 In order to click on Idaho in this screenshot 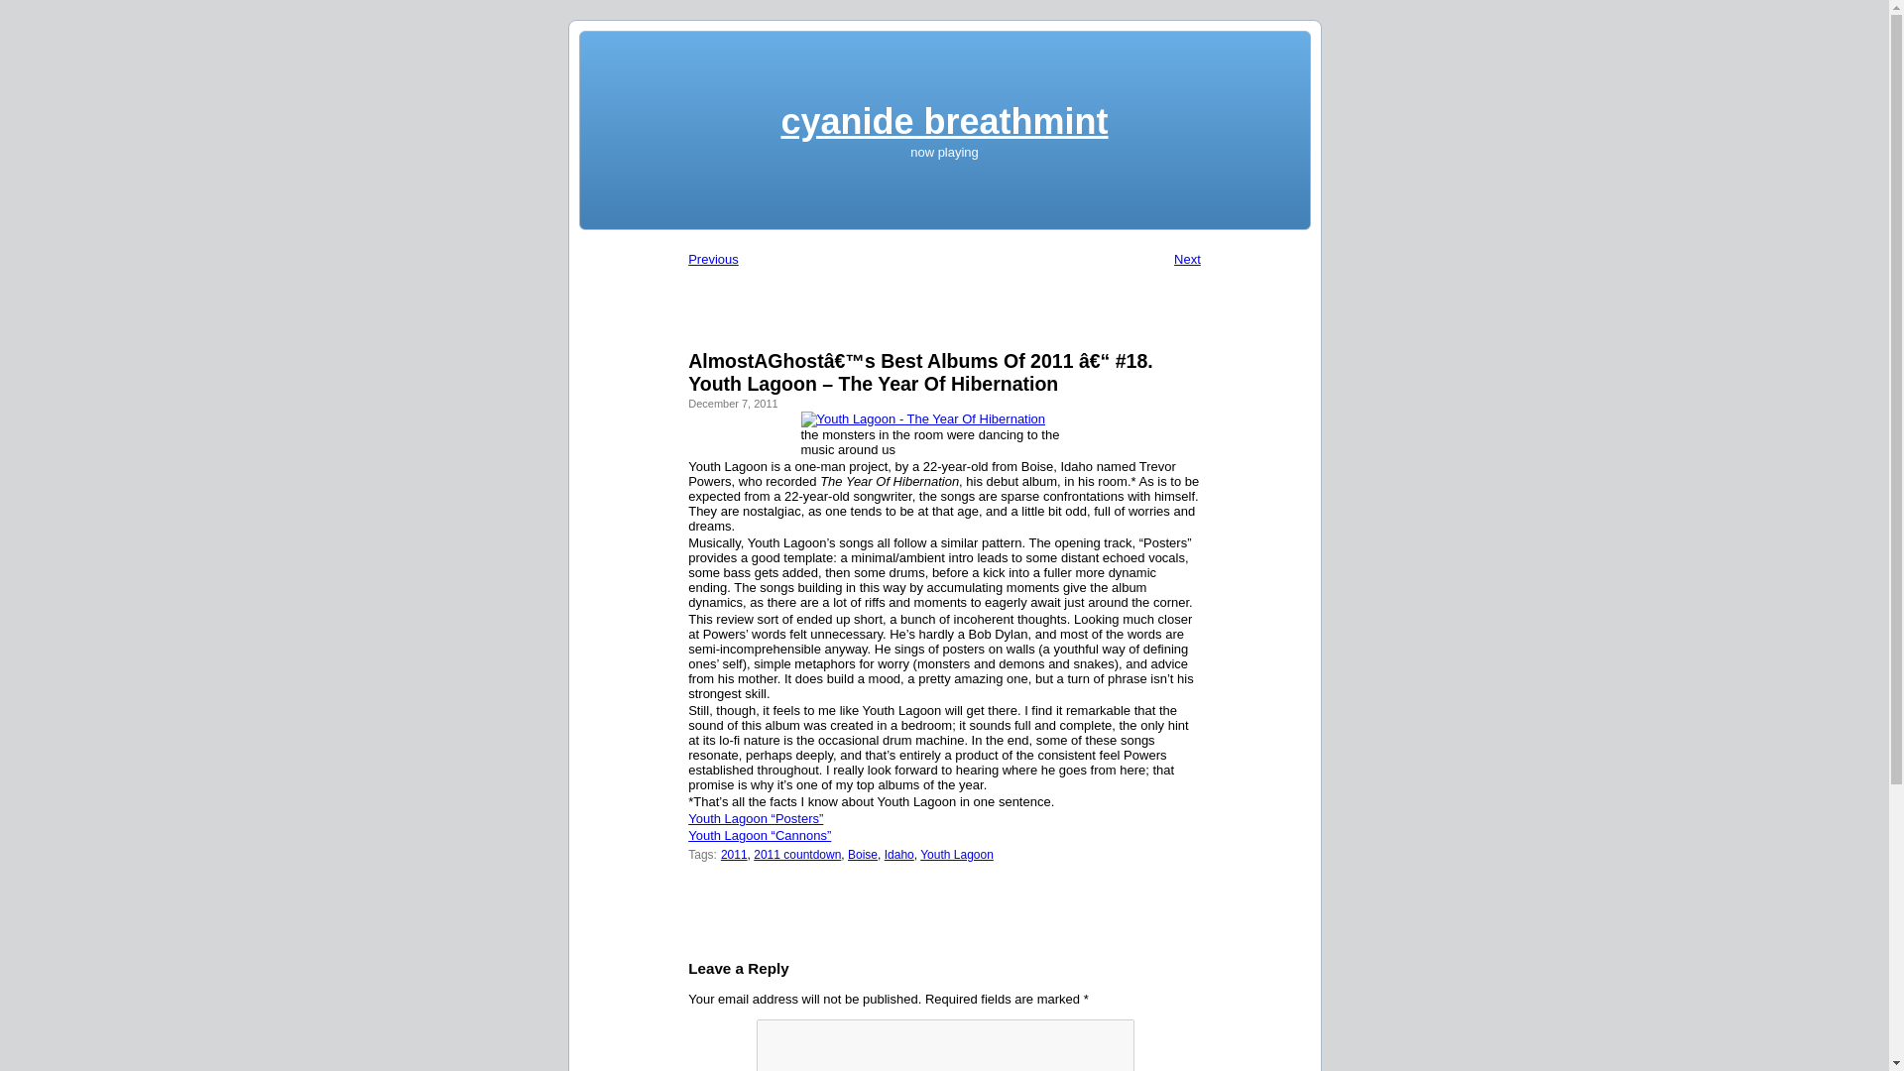, I will do `click(898, 854)`.